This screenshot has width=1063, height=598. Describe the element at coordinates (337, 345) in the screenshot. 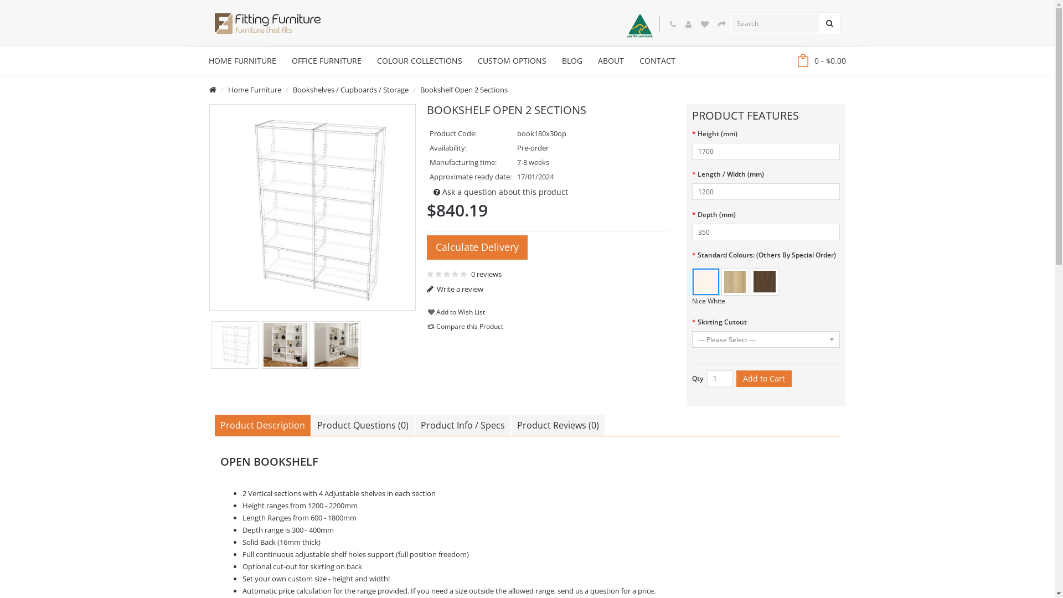

I see `Bookshelf Open 2 Sections  ` at that location.